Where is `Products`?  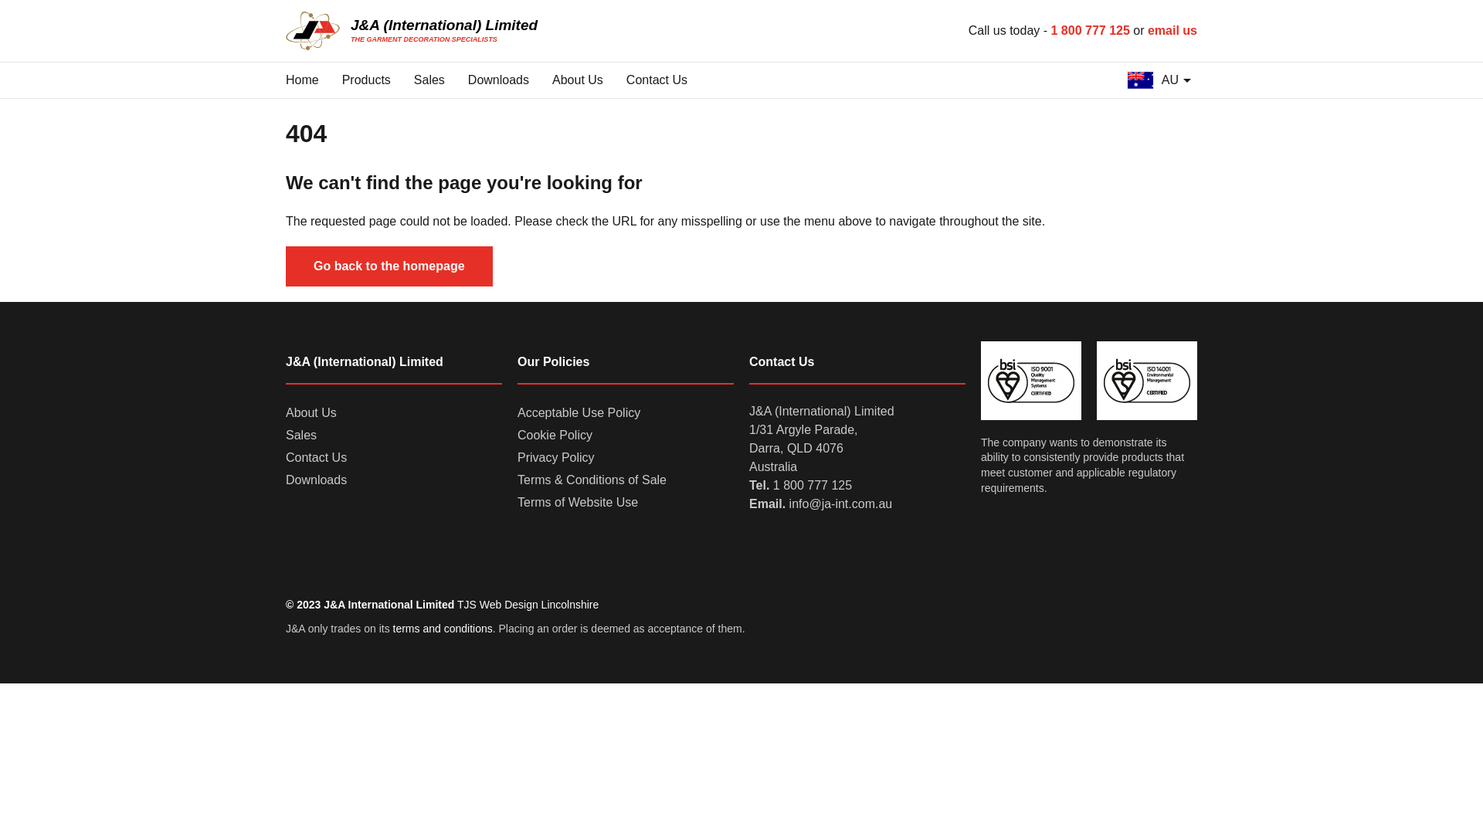
Products is located at coordinates (366, 80).